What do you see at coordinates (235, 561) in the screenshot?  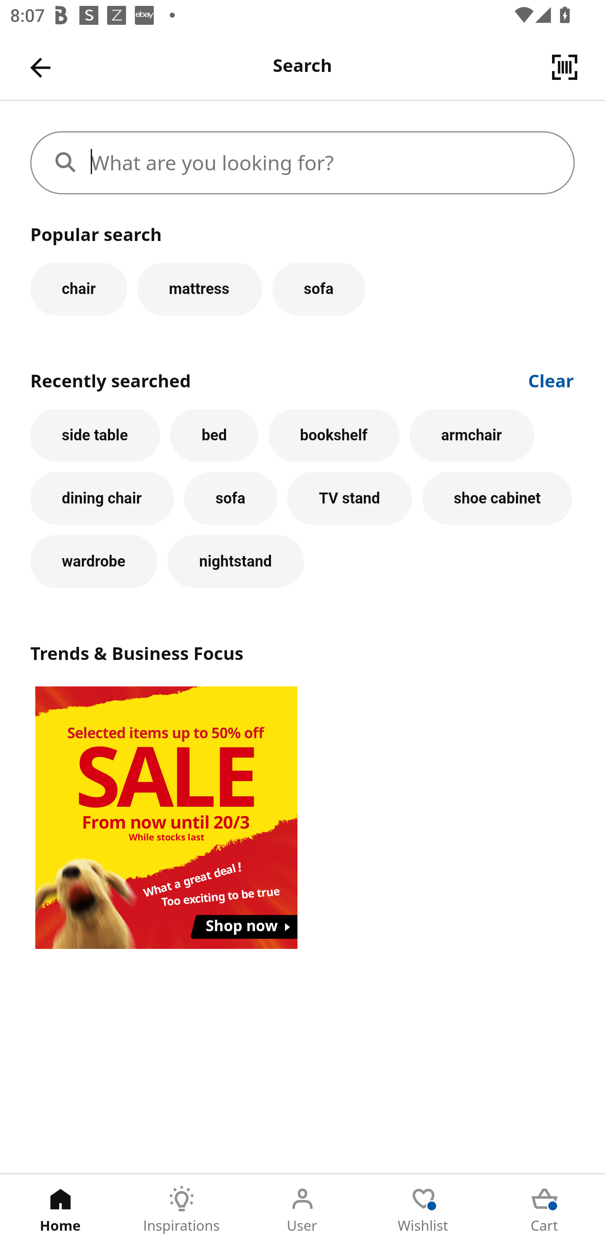 I see `nightstand` at bounding box center [235, 561].